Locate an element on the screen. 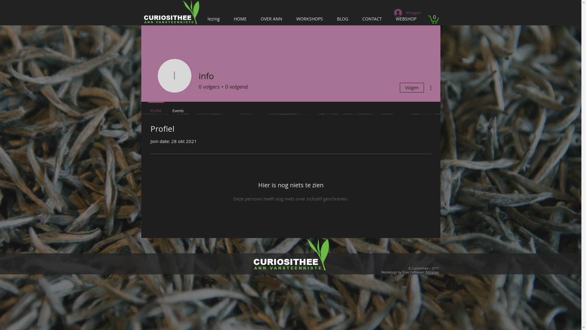 This screenshot has width=586, height=330. Events is located at coordinates (178, 108).